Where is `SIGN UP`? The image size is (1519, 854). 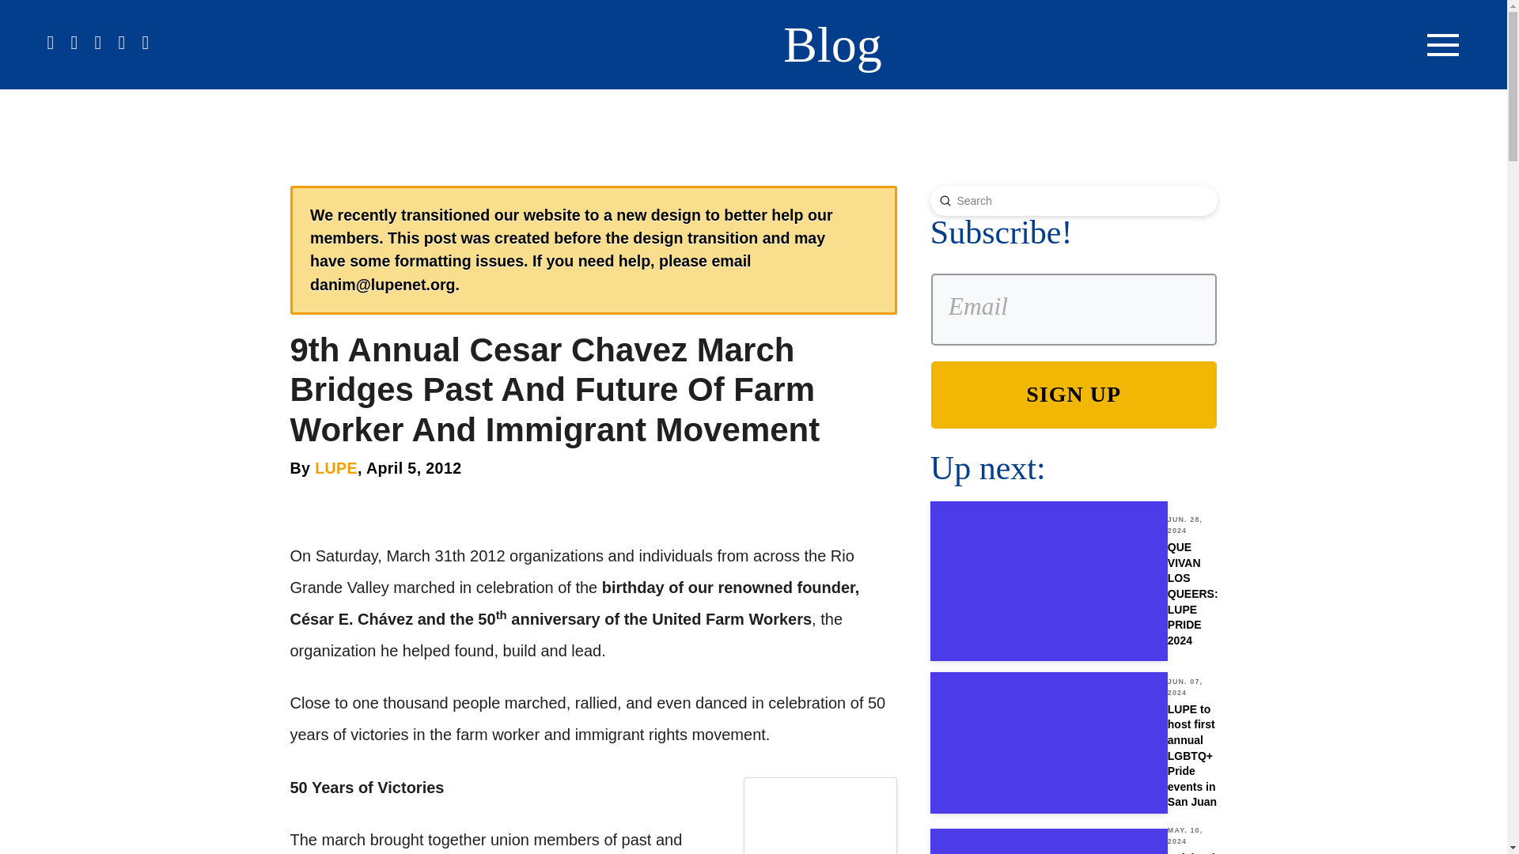
SIGN UP is located at coordinates (832, 44).